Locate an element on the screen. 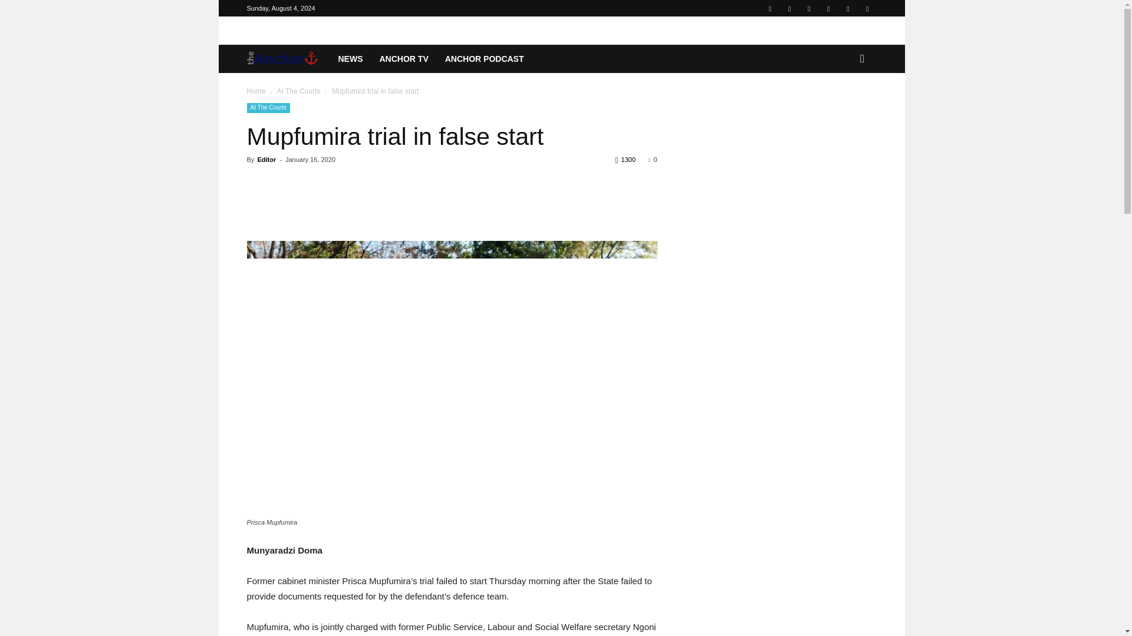 The image size is (1132, 636). At The Courts is located at coordinates (298, 91).